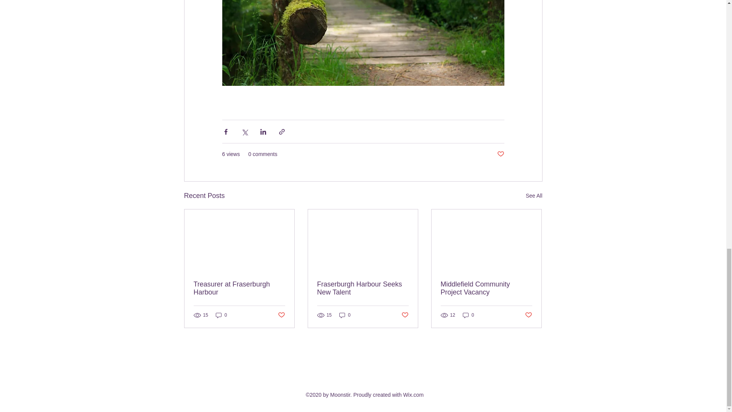 The height and width of the screenshot is (412, 732). I want to click on Post not marked as liked, so click(500, 154).